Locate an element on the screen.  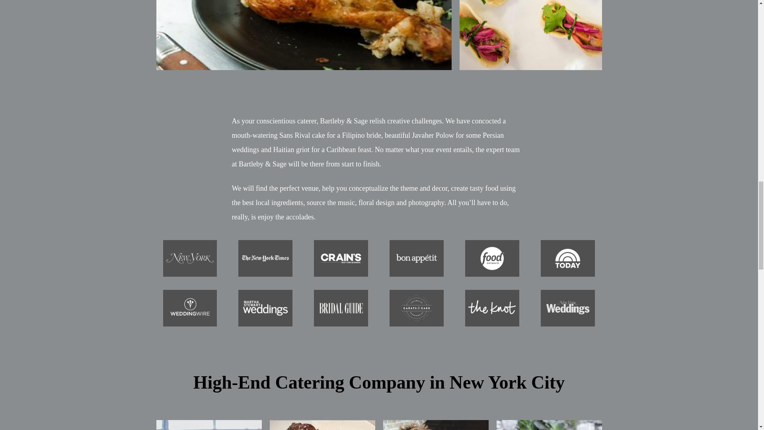
SERVE is located at coordinates (435, 425).